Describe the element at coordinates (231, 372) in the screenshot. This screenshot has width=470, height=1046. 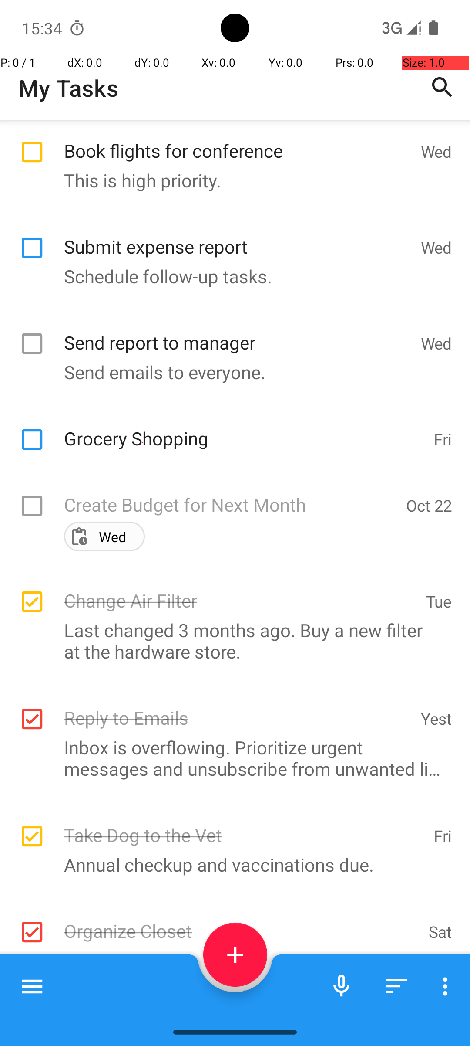
I see `Send emails to everyone.` at that location.